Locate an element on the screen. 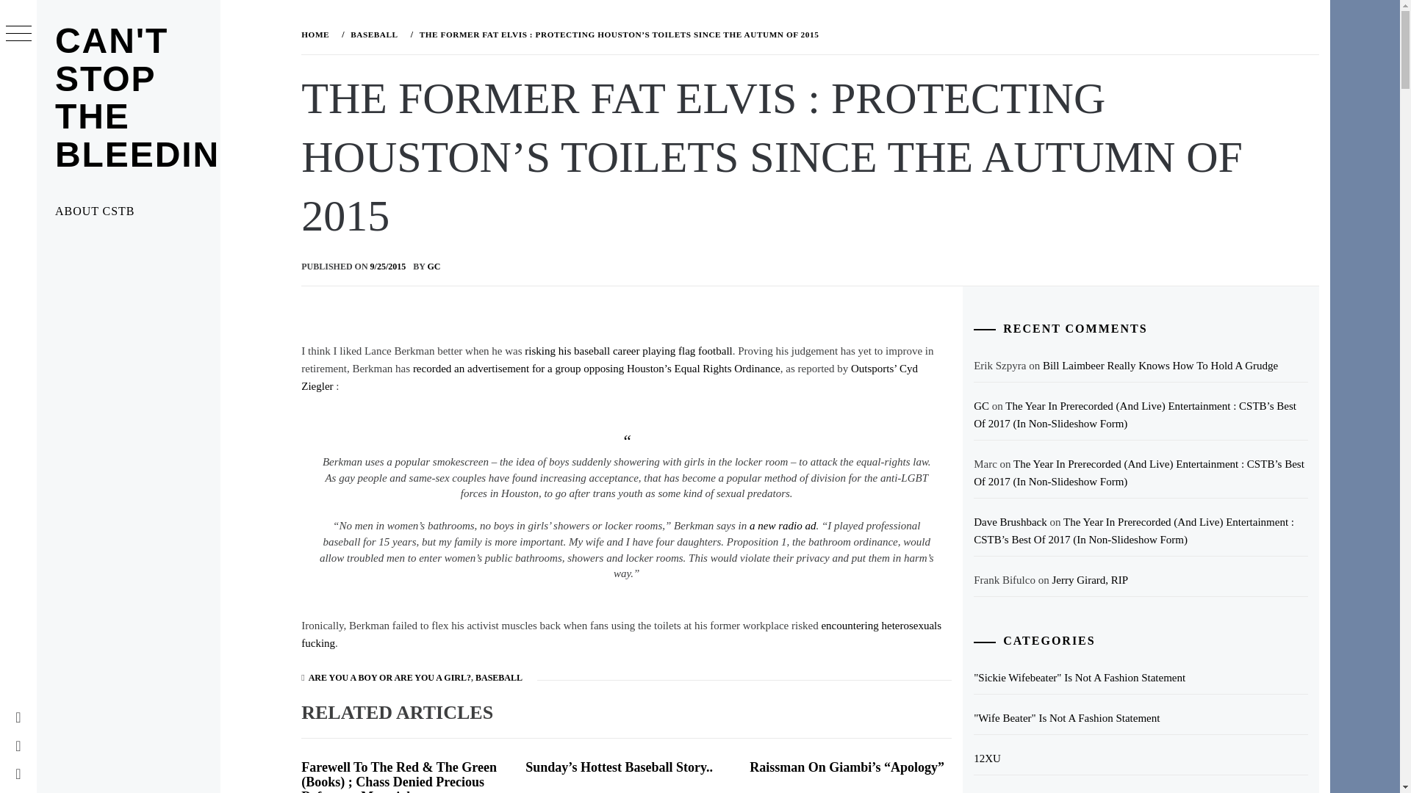 This screenshot has height=793, width=1411. "Sickie Wifebeater" Is Not A Fashion Statement is located at coordinates (1141, 678).